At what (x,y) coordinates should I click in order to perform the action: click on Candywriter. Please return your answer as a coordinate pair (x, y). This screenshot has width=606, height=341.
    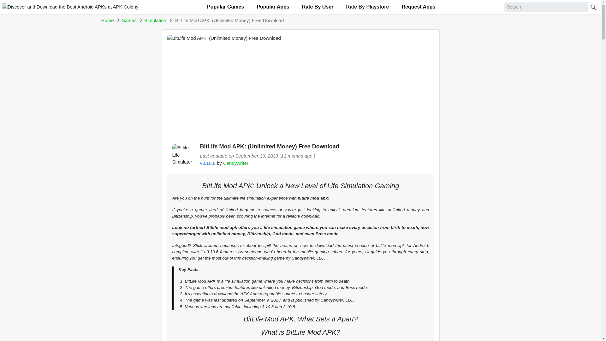
    Looking at the image, I should click on (235, 163).